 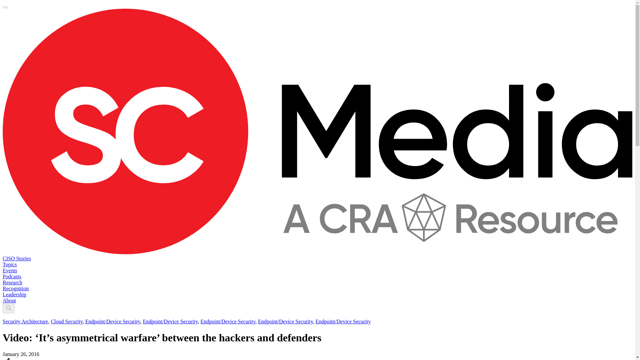 I want to click on Events, so click(x=10, y=270).